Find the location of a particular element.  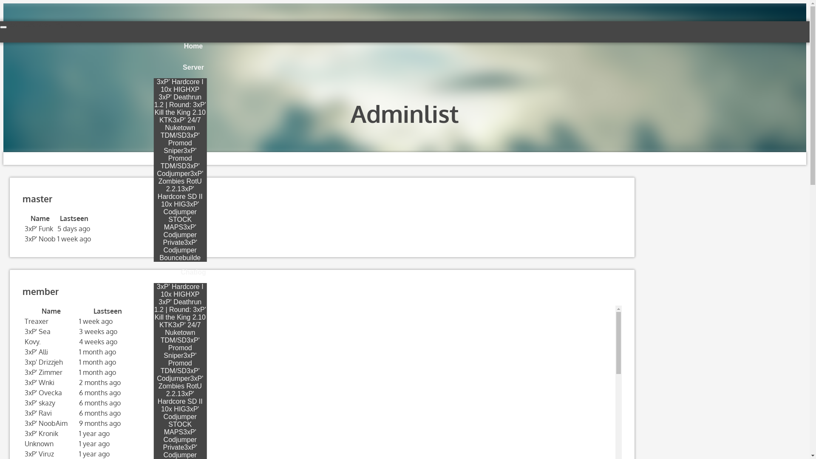

3xP' Promod TDM/SD is located at coordinates (178, 158).